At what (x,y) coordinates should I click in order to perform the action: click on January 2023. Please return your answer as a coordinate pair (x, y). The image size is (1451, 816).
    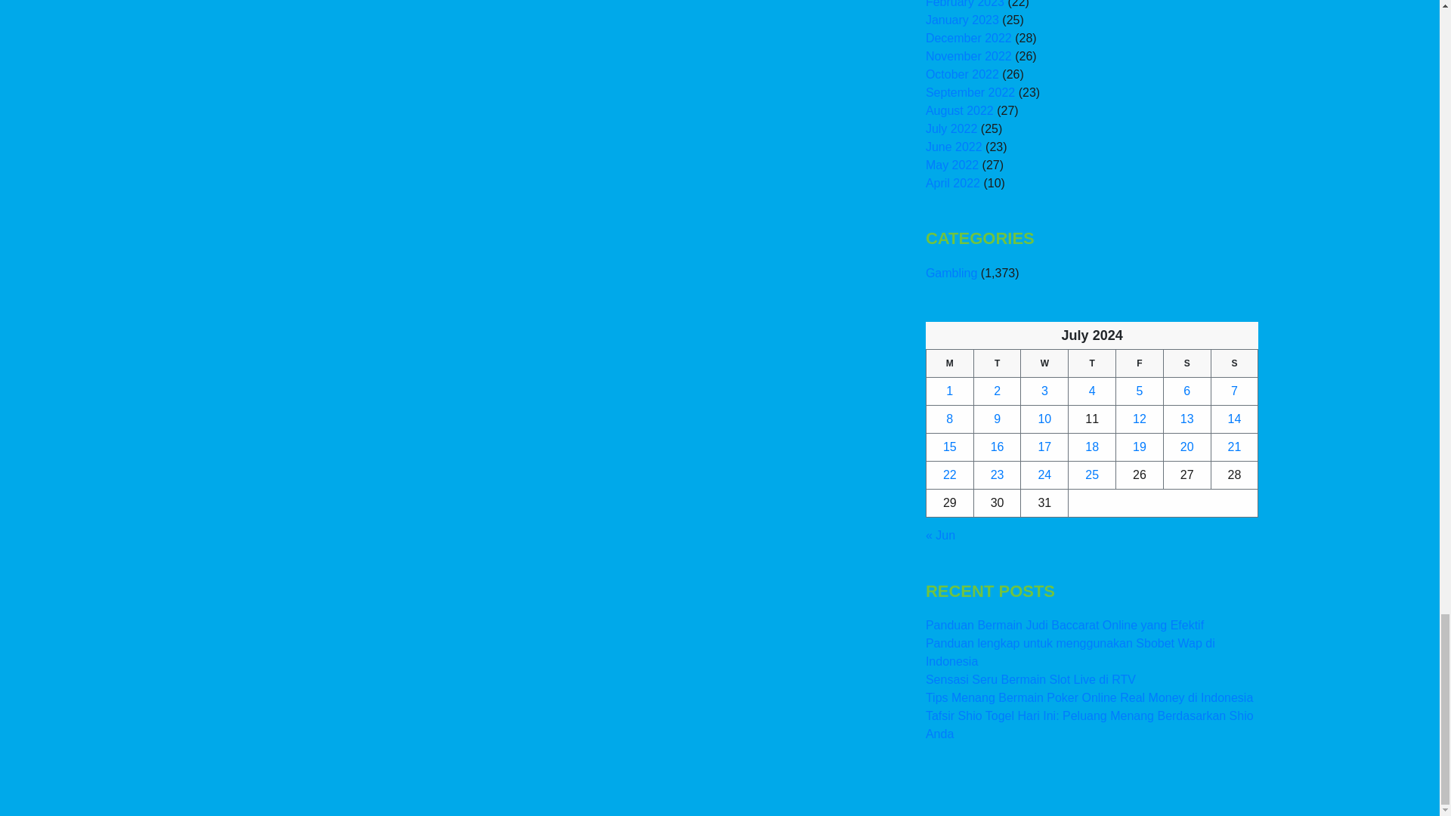
    Looking at the image, I should click on (962, 20).